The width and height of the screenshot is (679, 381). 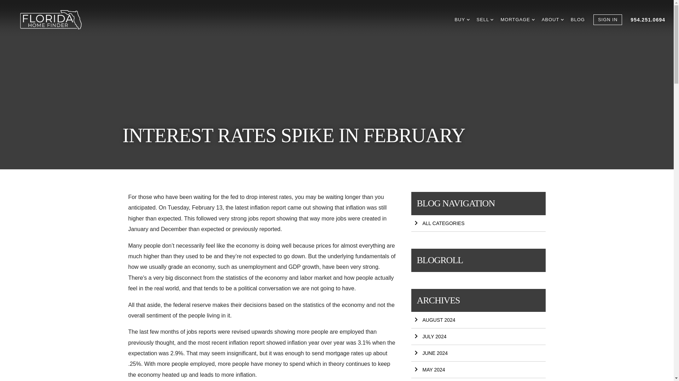 What do you see at coordinates (562, 20) in the screenshot?
I see `DROPDOWN ARROW` at bounding box center [562, 20].